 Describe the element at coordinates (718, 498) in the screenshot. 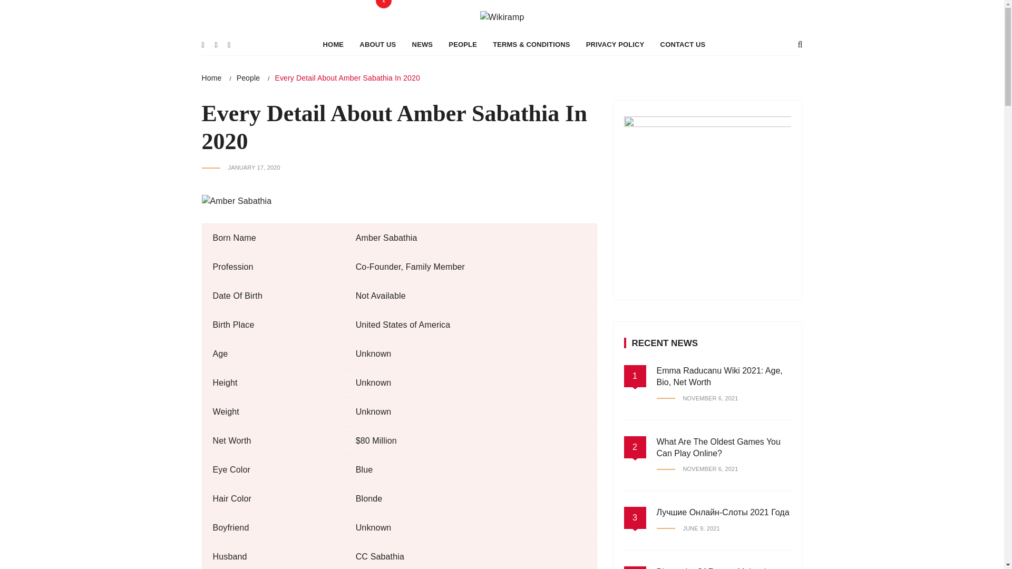

I see `What Are The Oldest Games You Can Play Online?` at that location.